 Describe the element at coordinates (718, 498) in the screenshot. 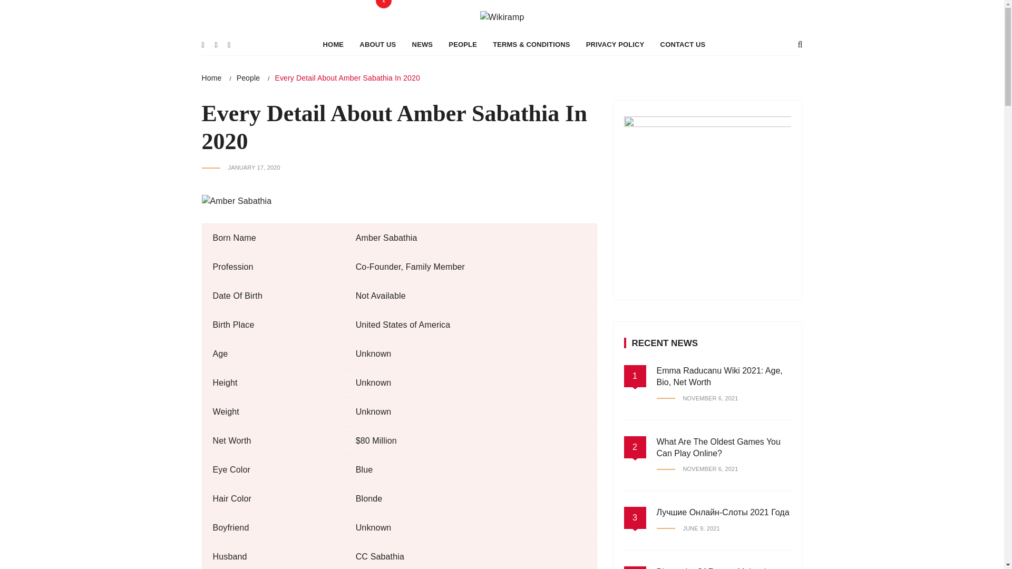

I see `What Are The Oldest Games You Can Play Online?` at that location.